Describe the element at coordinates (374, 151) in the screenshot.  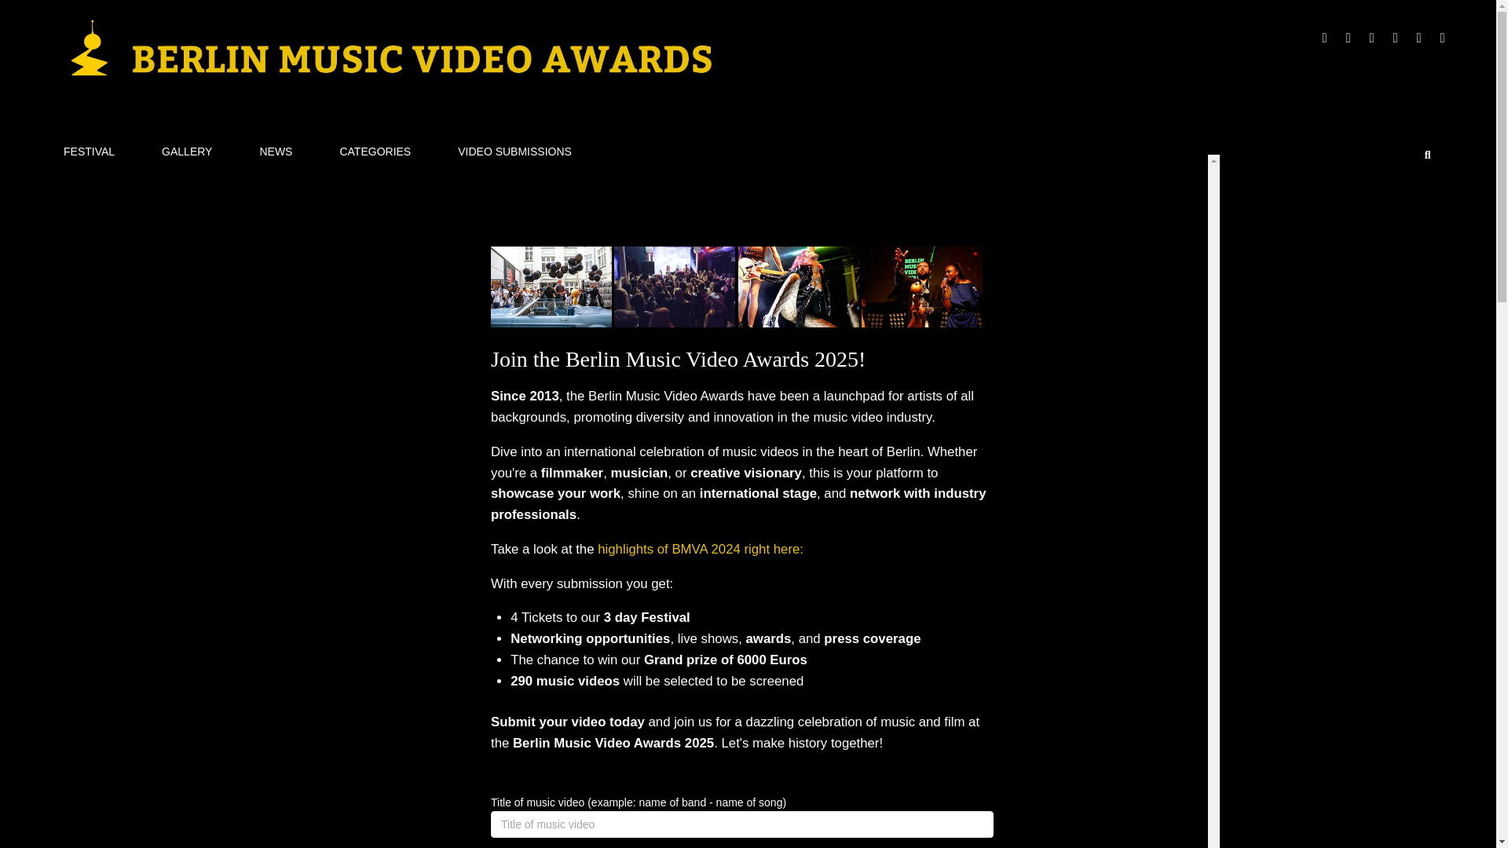
I see `CATEGORIES` at that location.